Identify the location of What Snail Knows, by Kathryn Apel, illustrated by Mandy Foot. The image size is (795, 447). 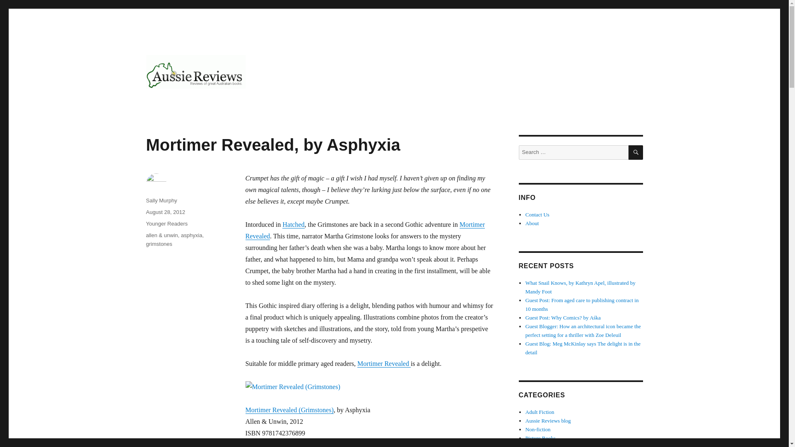
(581, 287).